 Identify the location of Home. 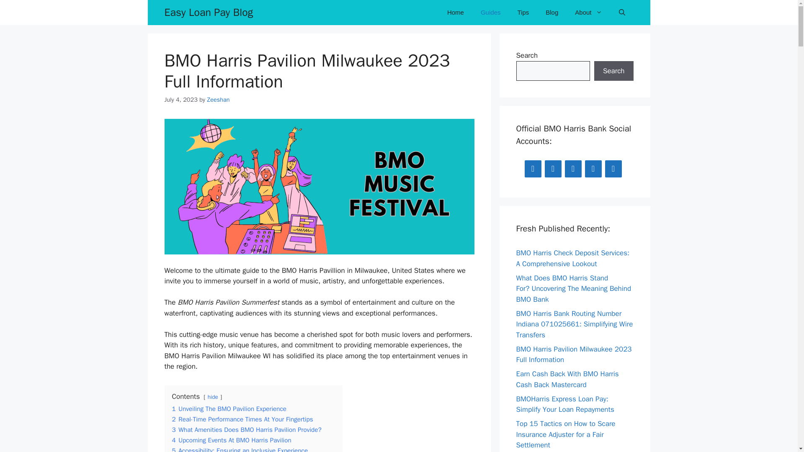
(456, 13).